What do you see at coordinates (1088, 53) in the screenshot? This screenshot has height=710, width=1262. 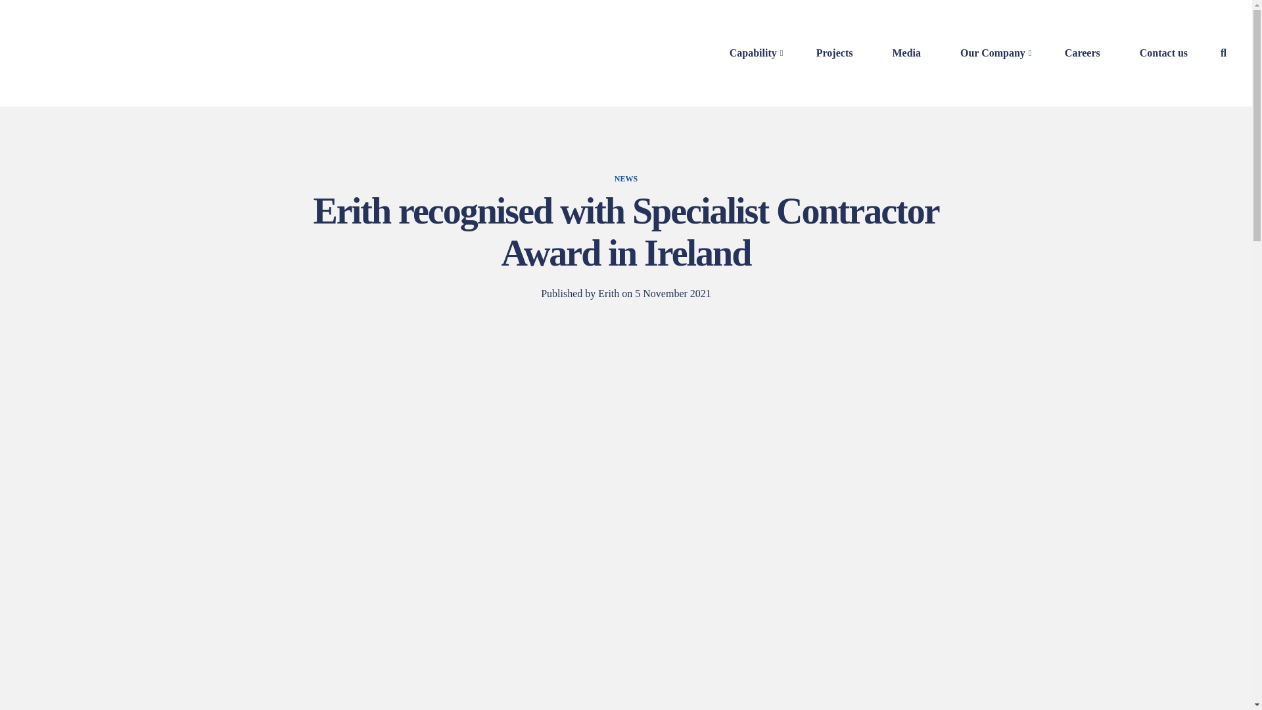 I see `Careers` at bounding box center [1088, 53].